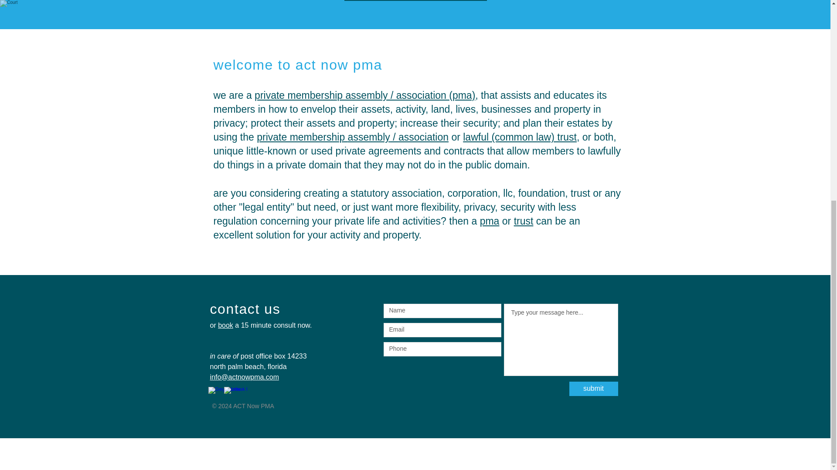 Image resolution: width=837 pixels, height=470 pixels. Describe the element at coordinates (225, 325) in the screenshot. I see `book` at that location.